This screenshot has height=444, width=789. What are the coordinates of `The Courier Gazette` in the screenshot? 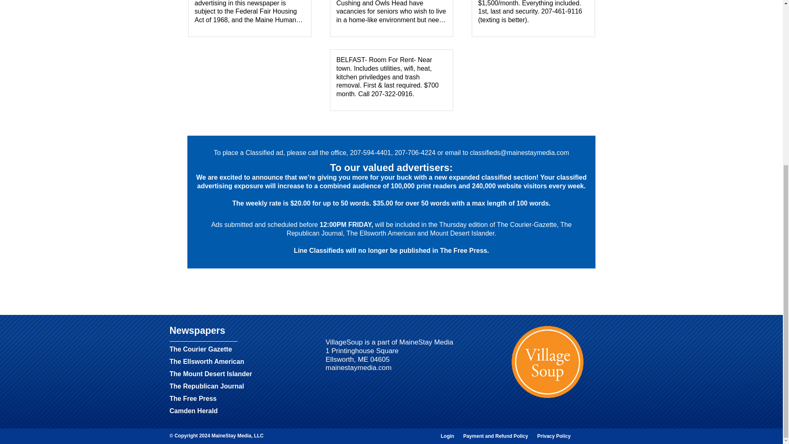 It's located at (201, 351).